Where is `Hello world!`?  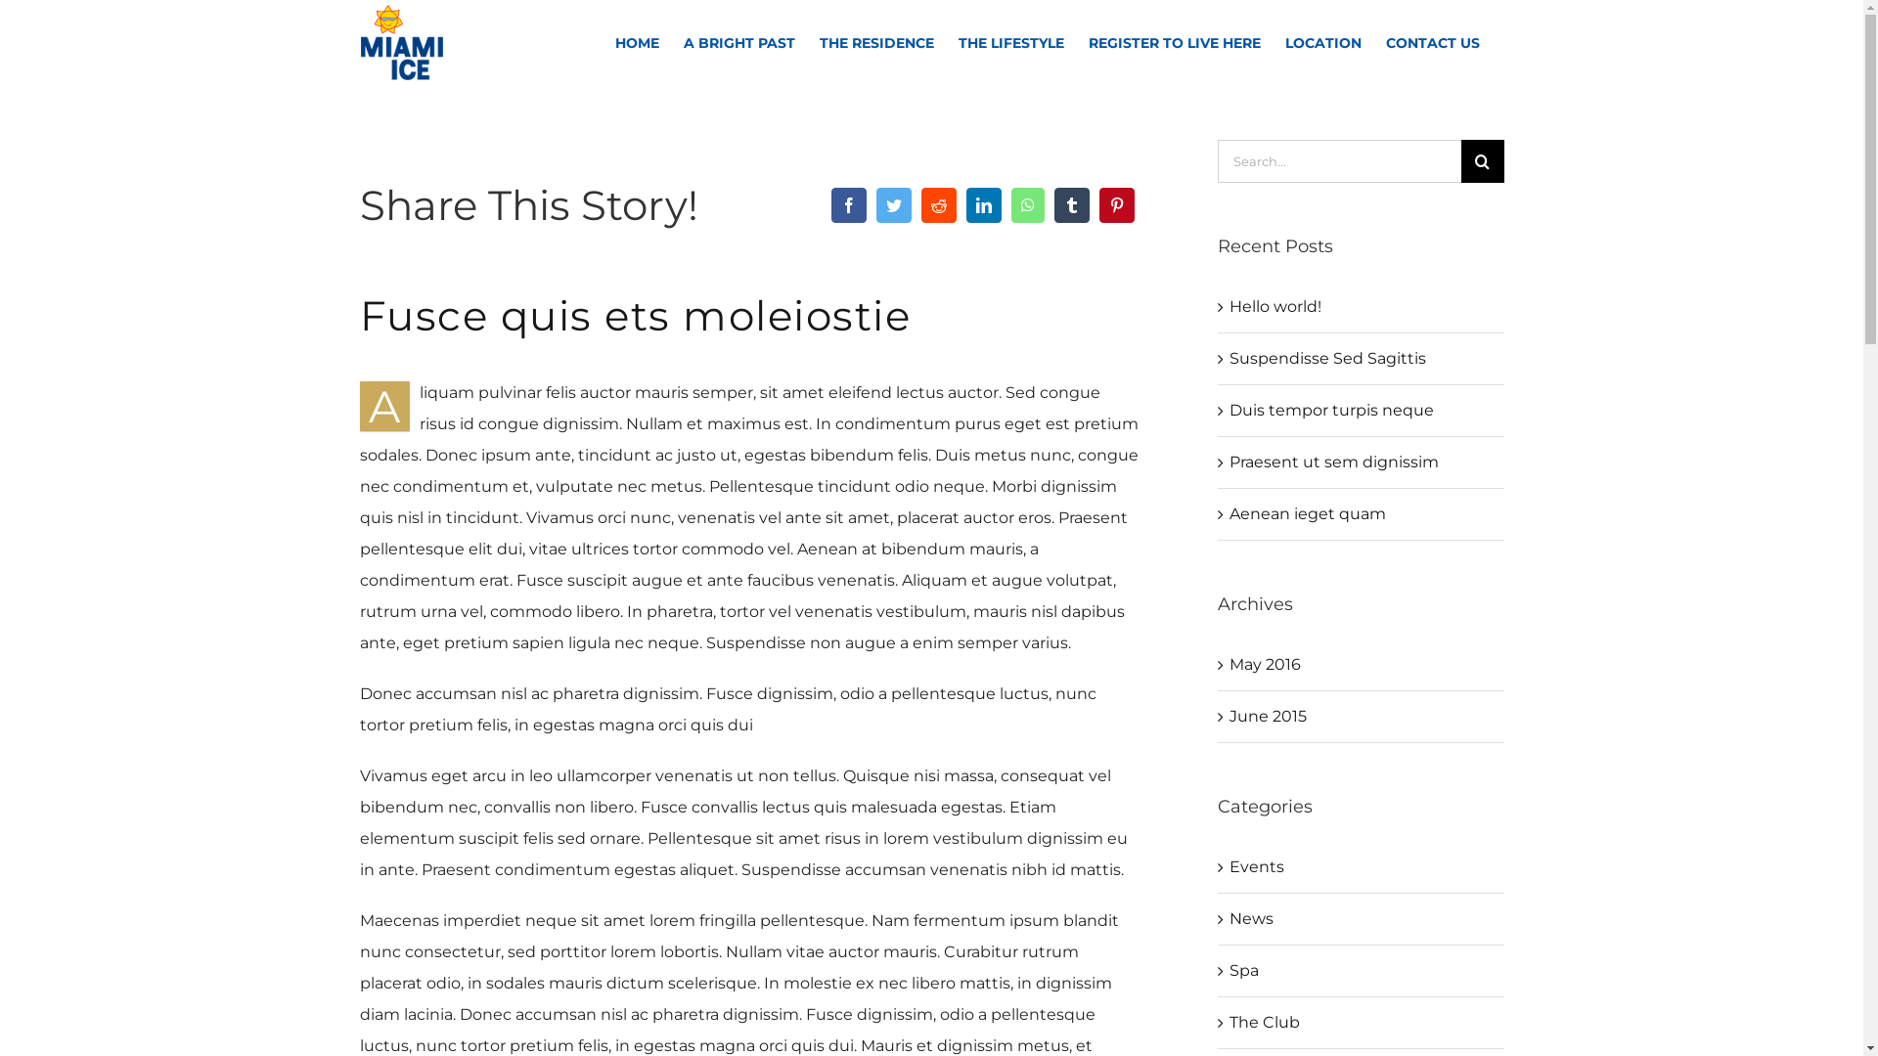
Hello world! is located at coordinates (1275, 307).